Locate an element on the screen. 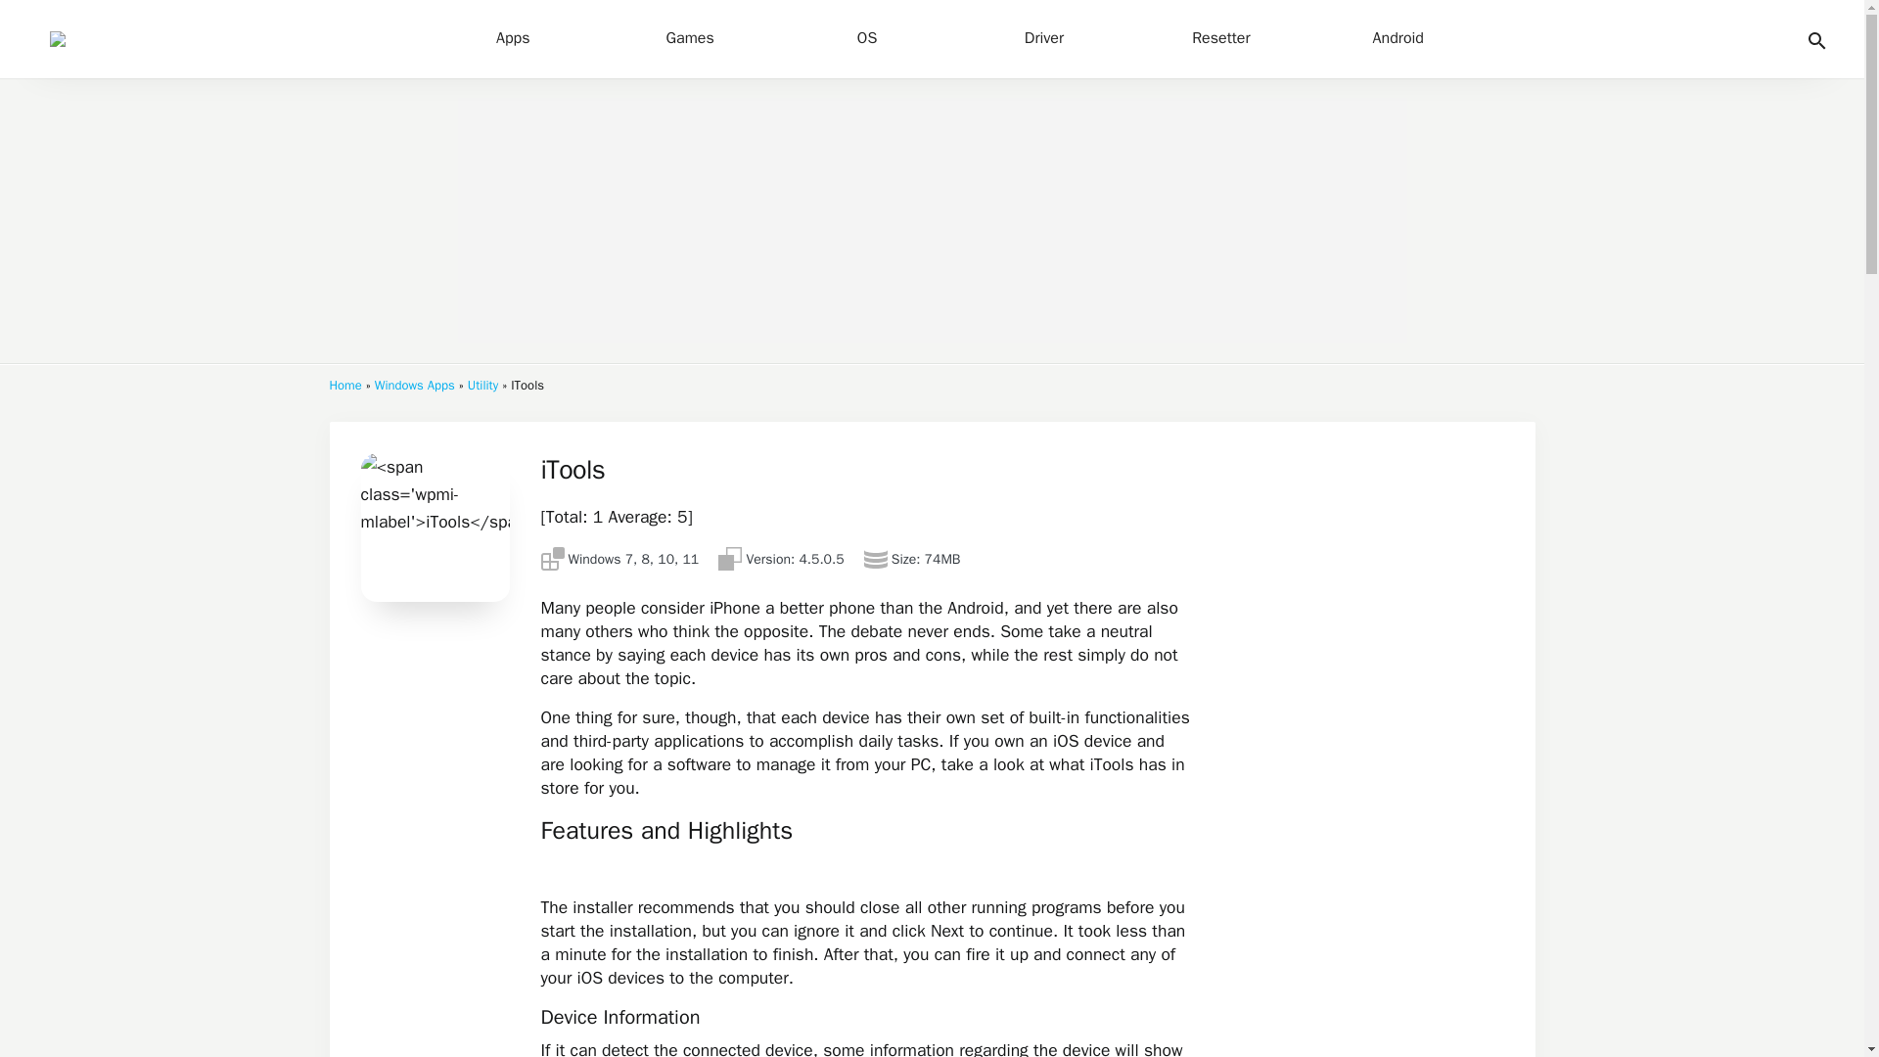 The image size is (1879, 1057). Apps is located at coordinates (513, 39).